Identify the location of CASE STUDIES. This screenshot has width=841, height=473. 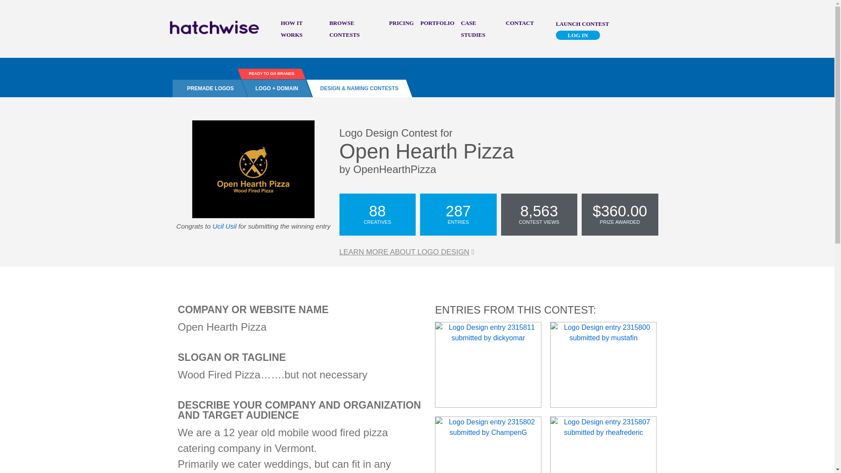
(473, 29).